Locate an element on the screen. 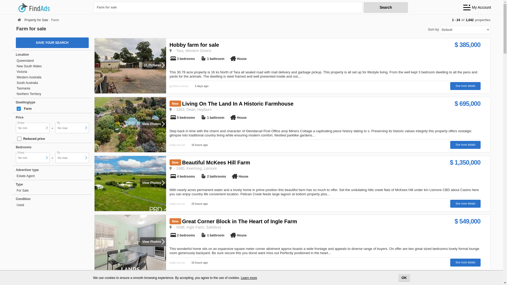  Search is located at coordinates (386, 7).